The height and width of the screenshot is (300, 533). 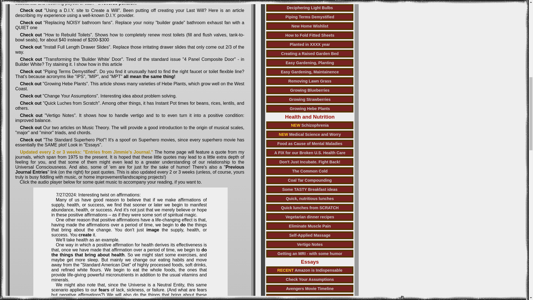 What do you see at coordinates (310, 81) in the screenshot?
I see `Removing Lawn Grass` at bounding box center [310, 81].